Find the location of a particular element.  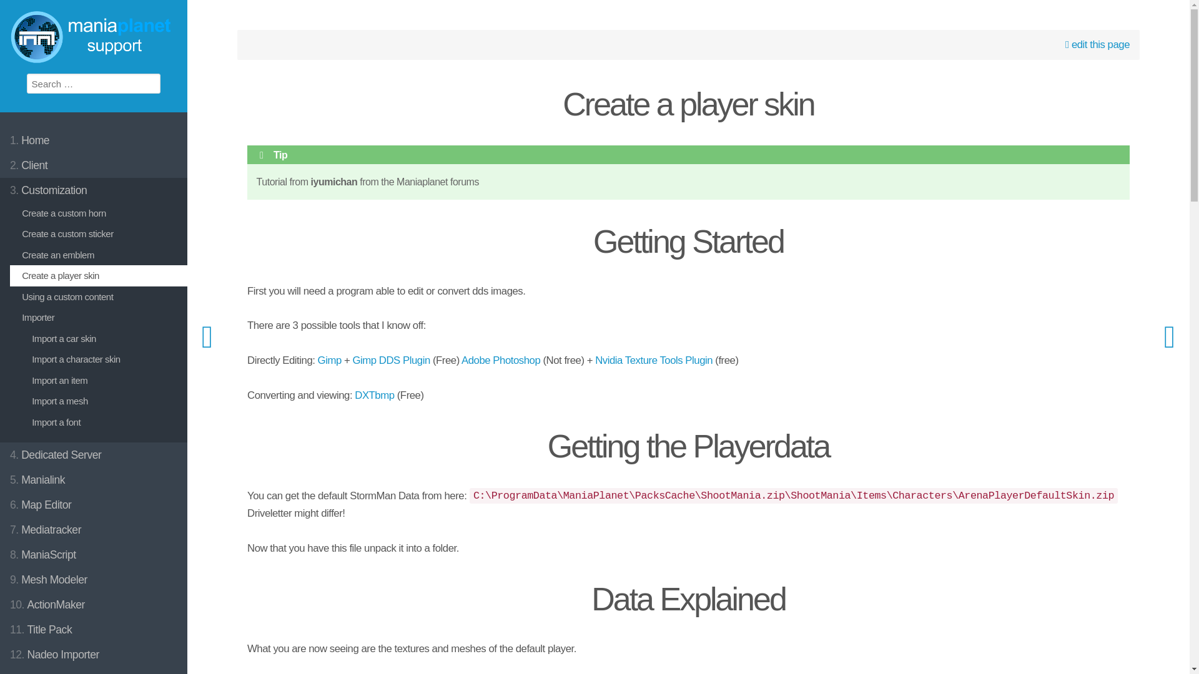

Create a custom sticker is located at coordinates (99, 233).